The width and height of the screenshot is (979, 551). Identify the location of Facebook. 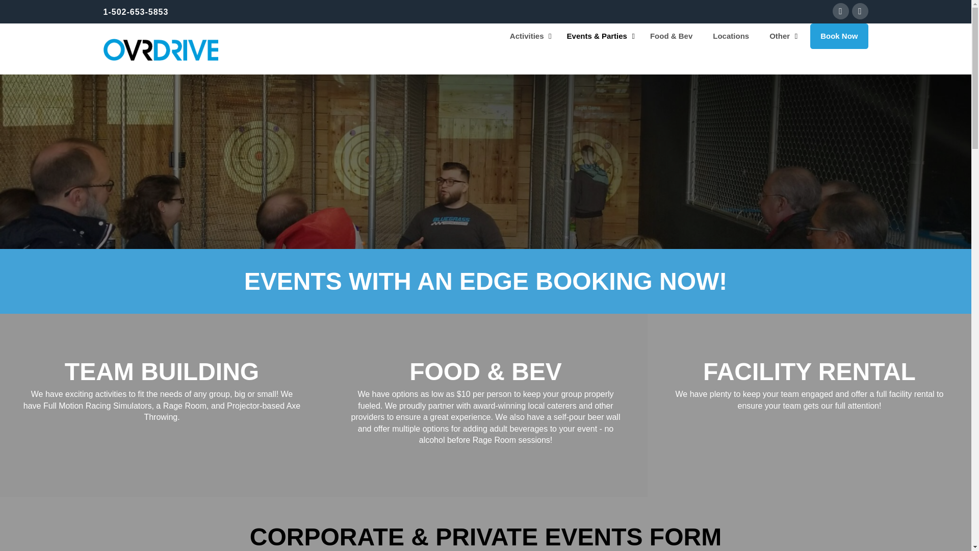
(840, 11).